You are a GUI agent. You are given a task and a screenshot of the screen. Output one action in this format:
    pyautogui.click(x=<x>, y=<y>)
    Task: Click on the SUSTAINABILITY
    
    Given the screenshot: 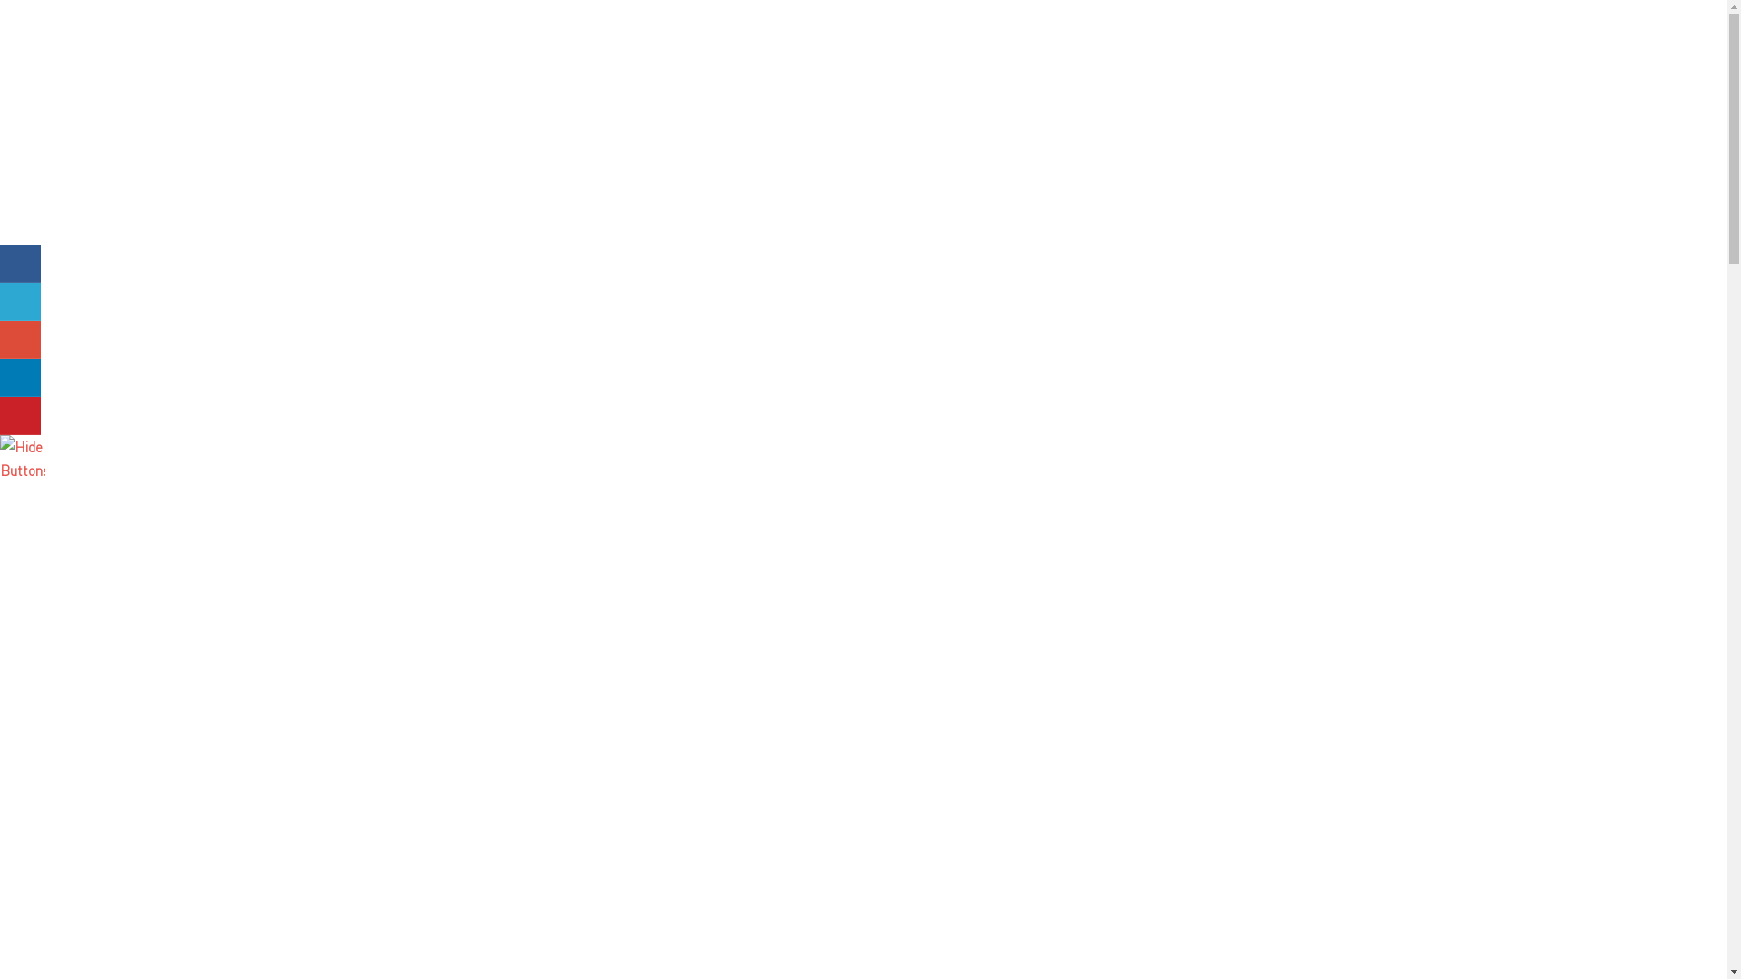 What is the action you would take?
    pyautogui.click(x=994, y=172)
    